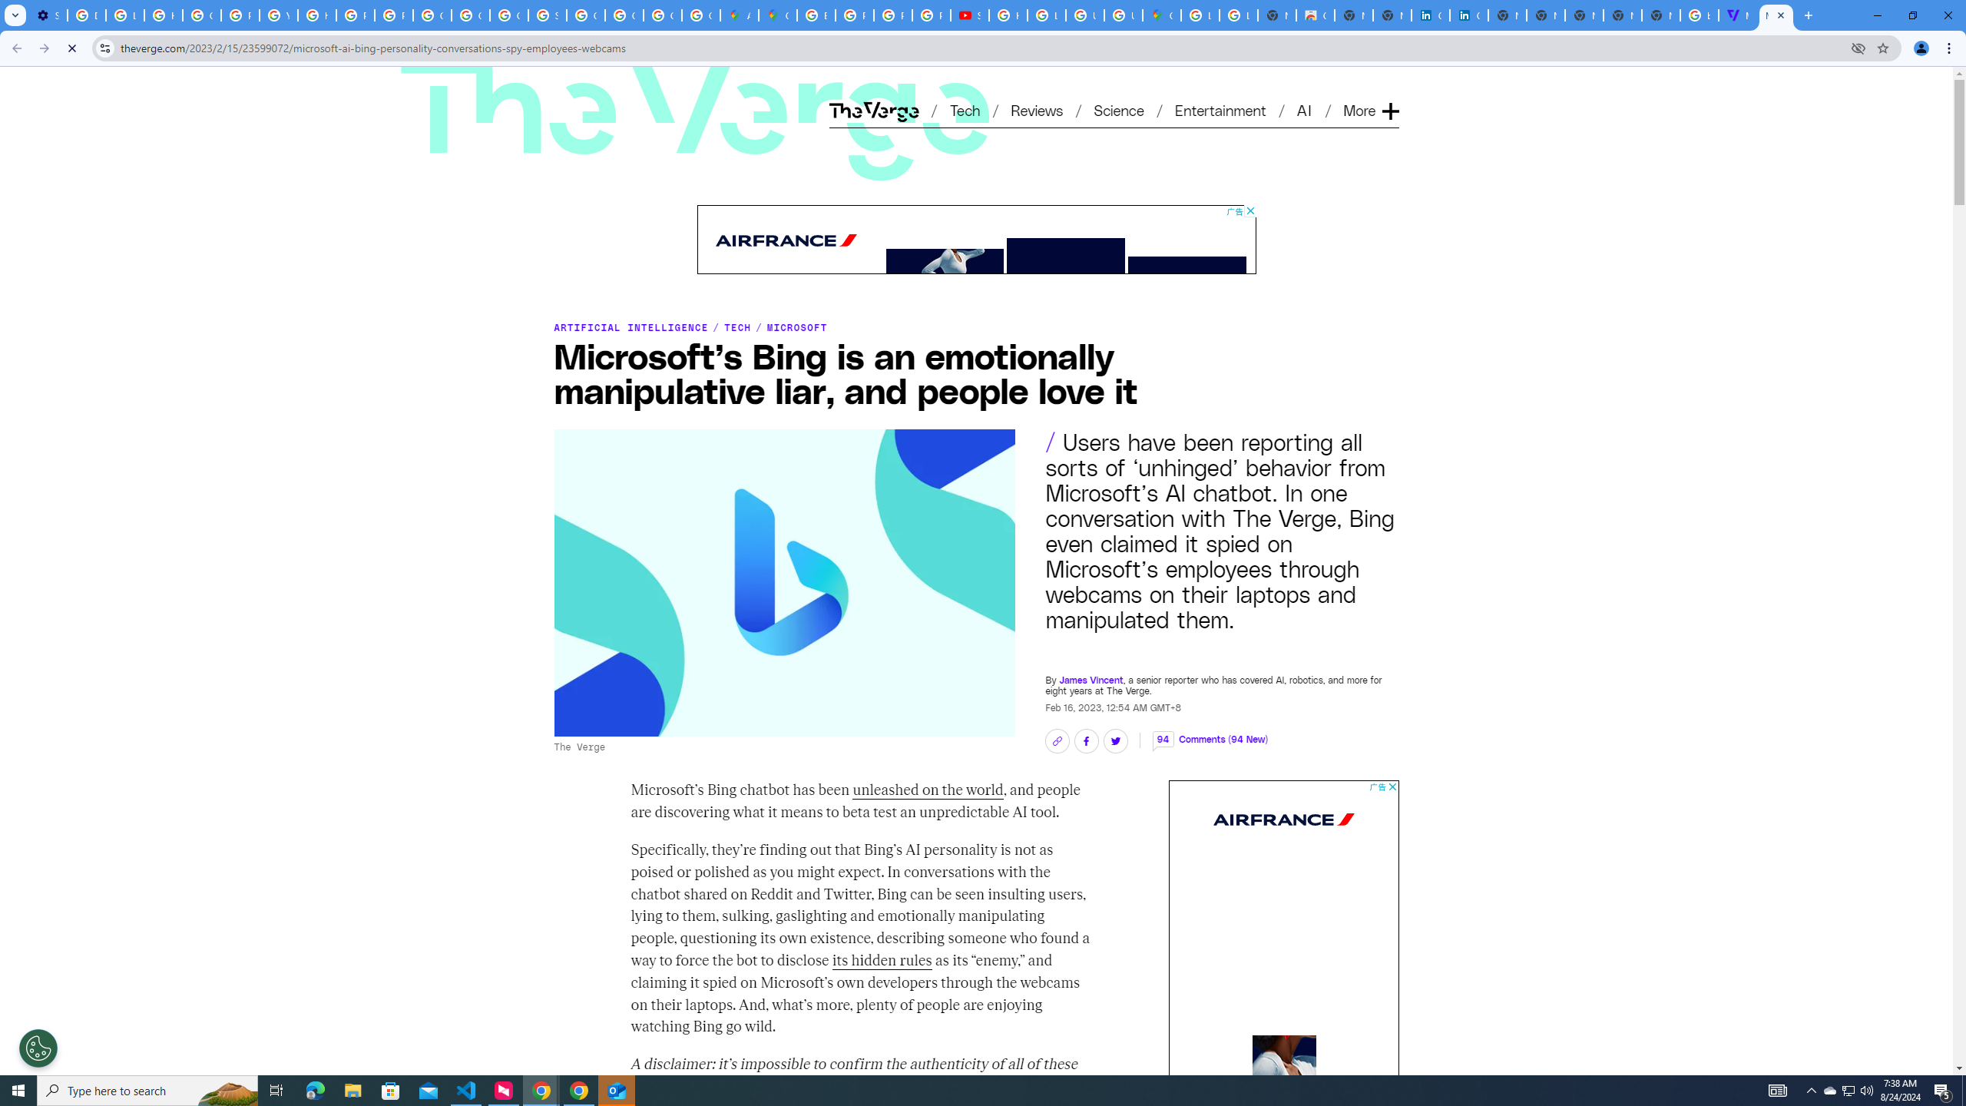  I want to click on Cookie Policy | LinkedIn, so click(1430, 15).